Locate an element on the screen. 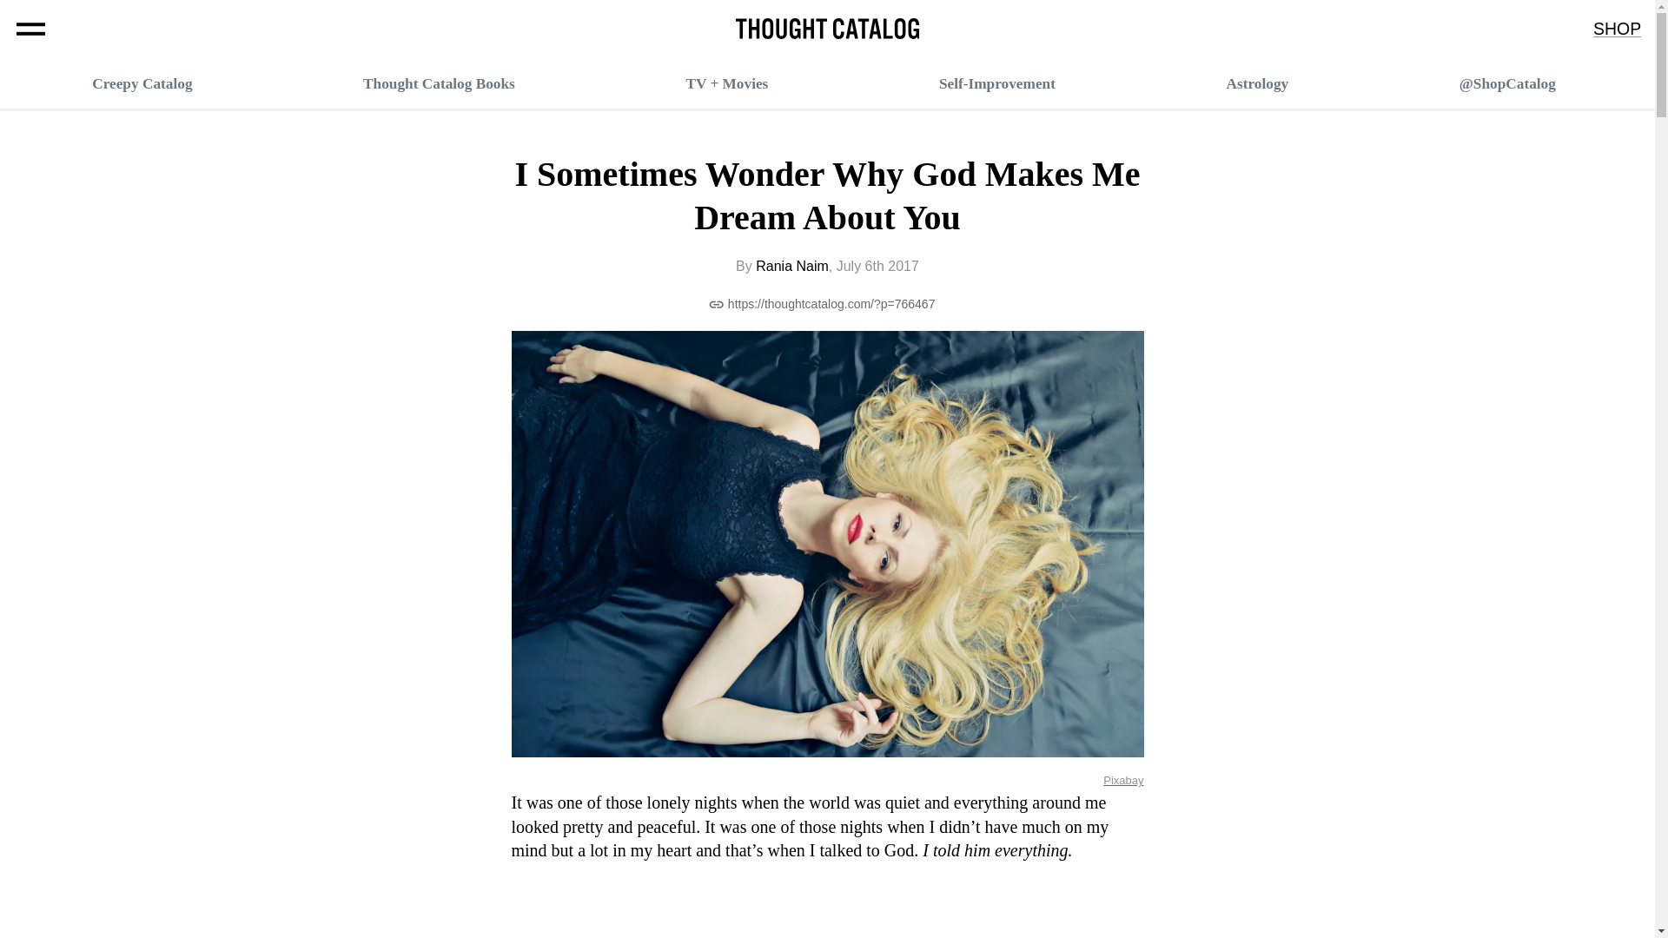  Astrology is located at coordinates (1258, 83).